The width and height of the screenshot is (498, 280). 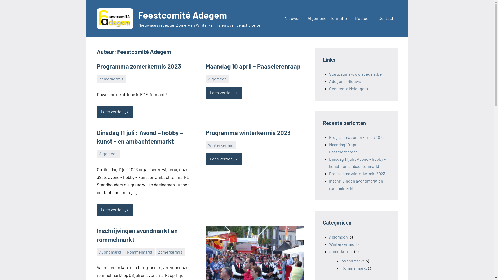 I want to click on Bestuur, so click(x=362, y=19).